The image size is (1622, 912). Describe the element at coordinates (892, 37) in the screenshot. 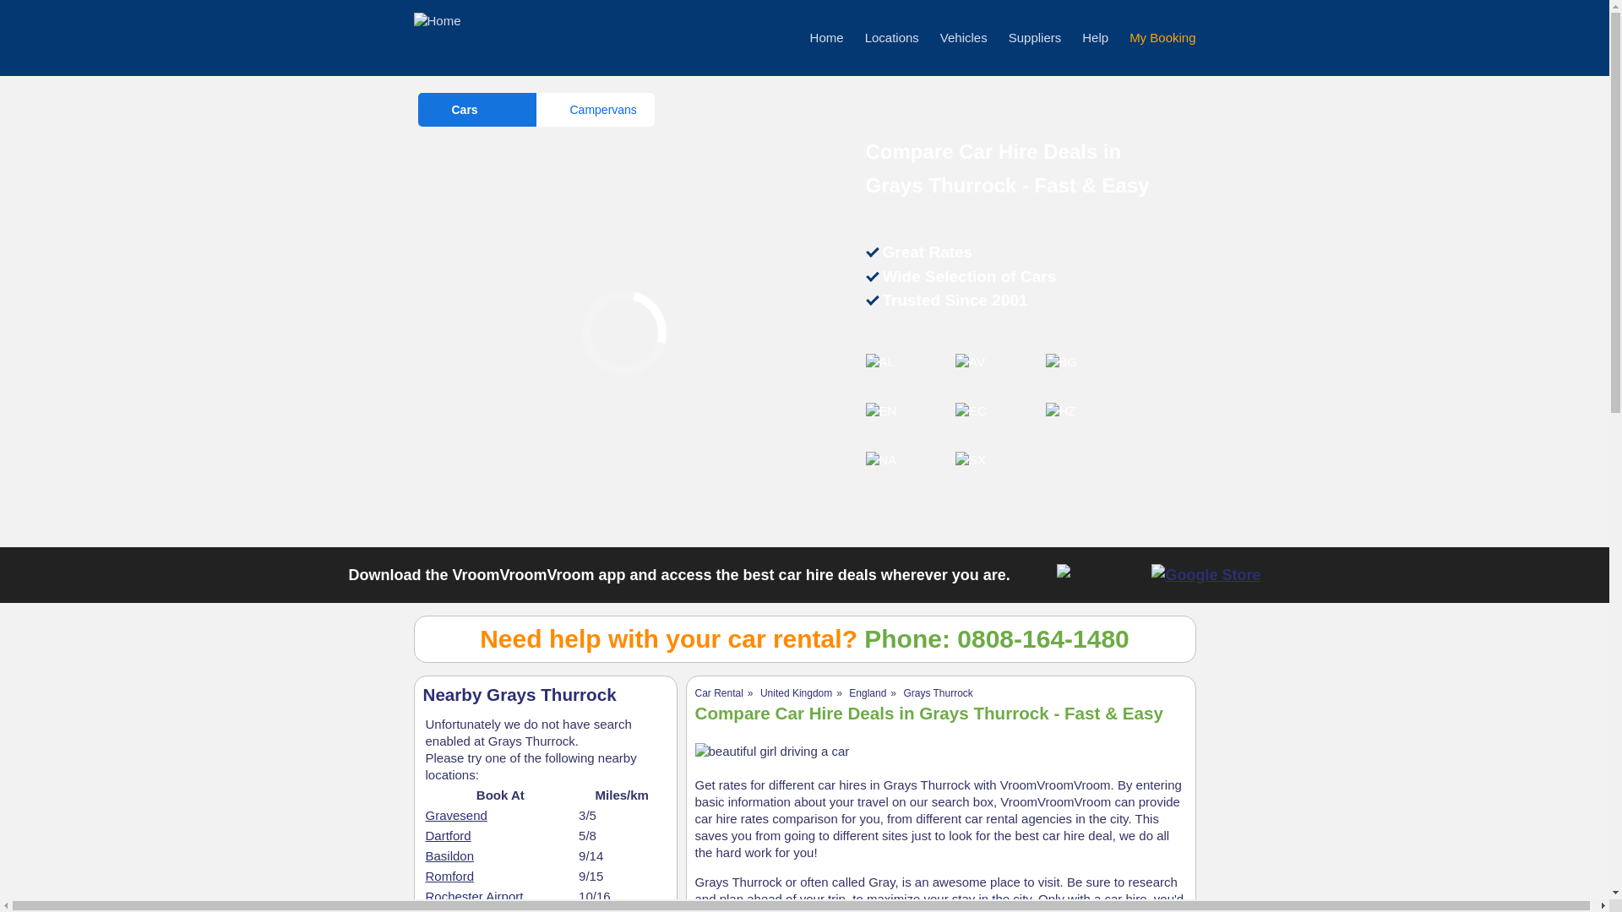

I see `Locations` at that location.